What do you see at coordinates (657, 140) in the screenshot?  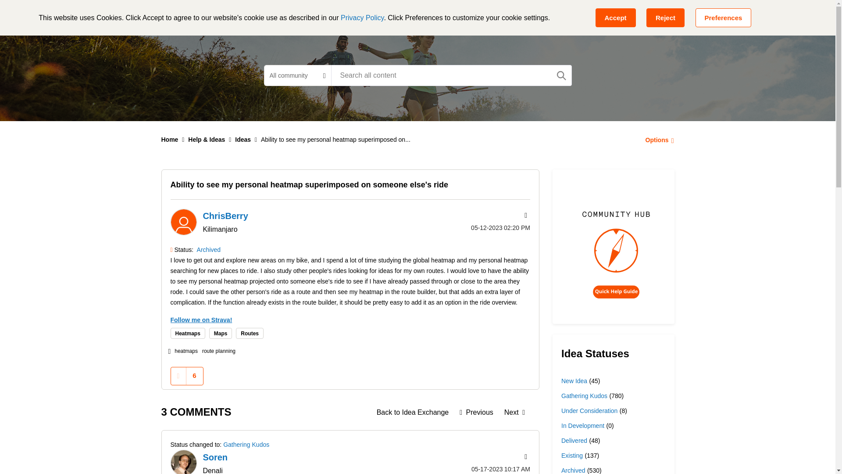 I see `Show option menu` at bounding box center [657, 140].